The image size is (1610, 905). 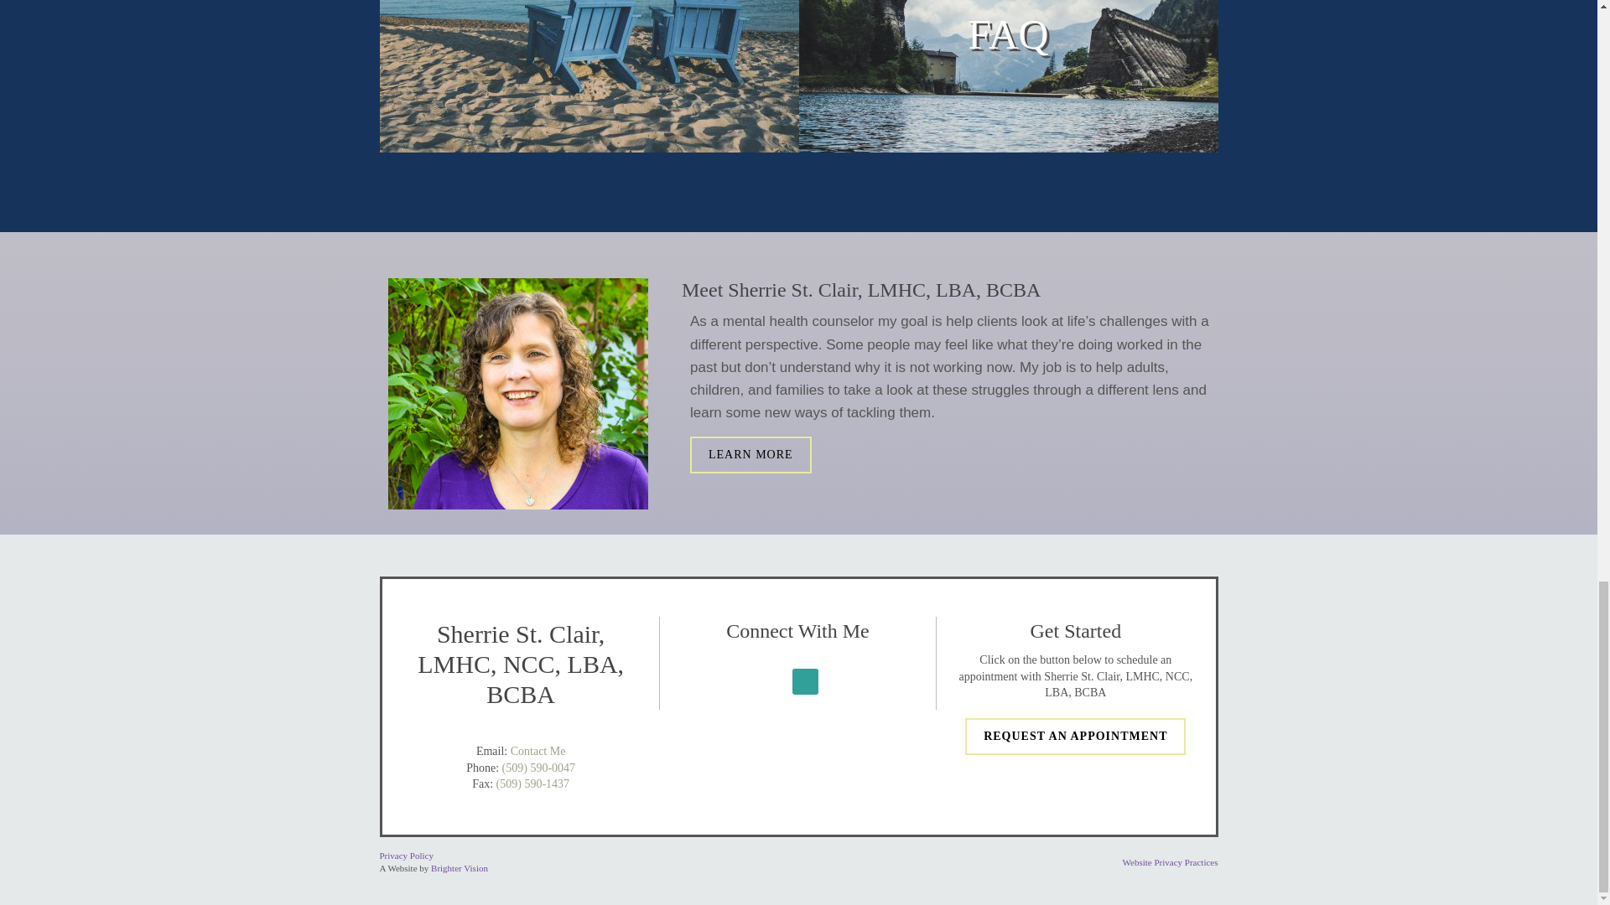 What do you see at coordinates (589, 76) in the screenshot?
I see `Contact` at bounding box center [589, 76].